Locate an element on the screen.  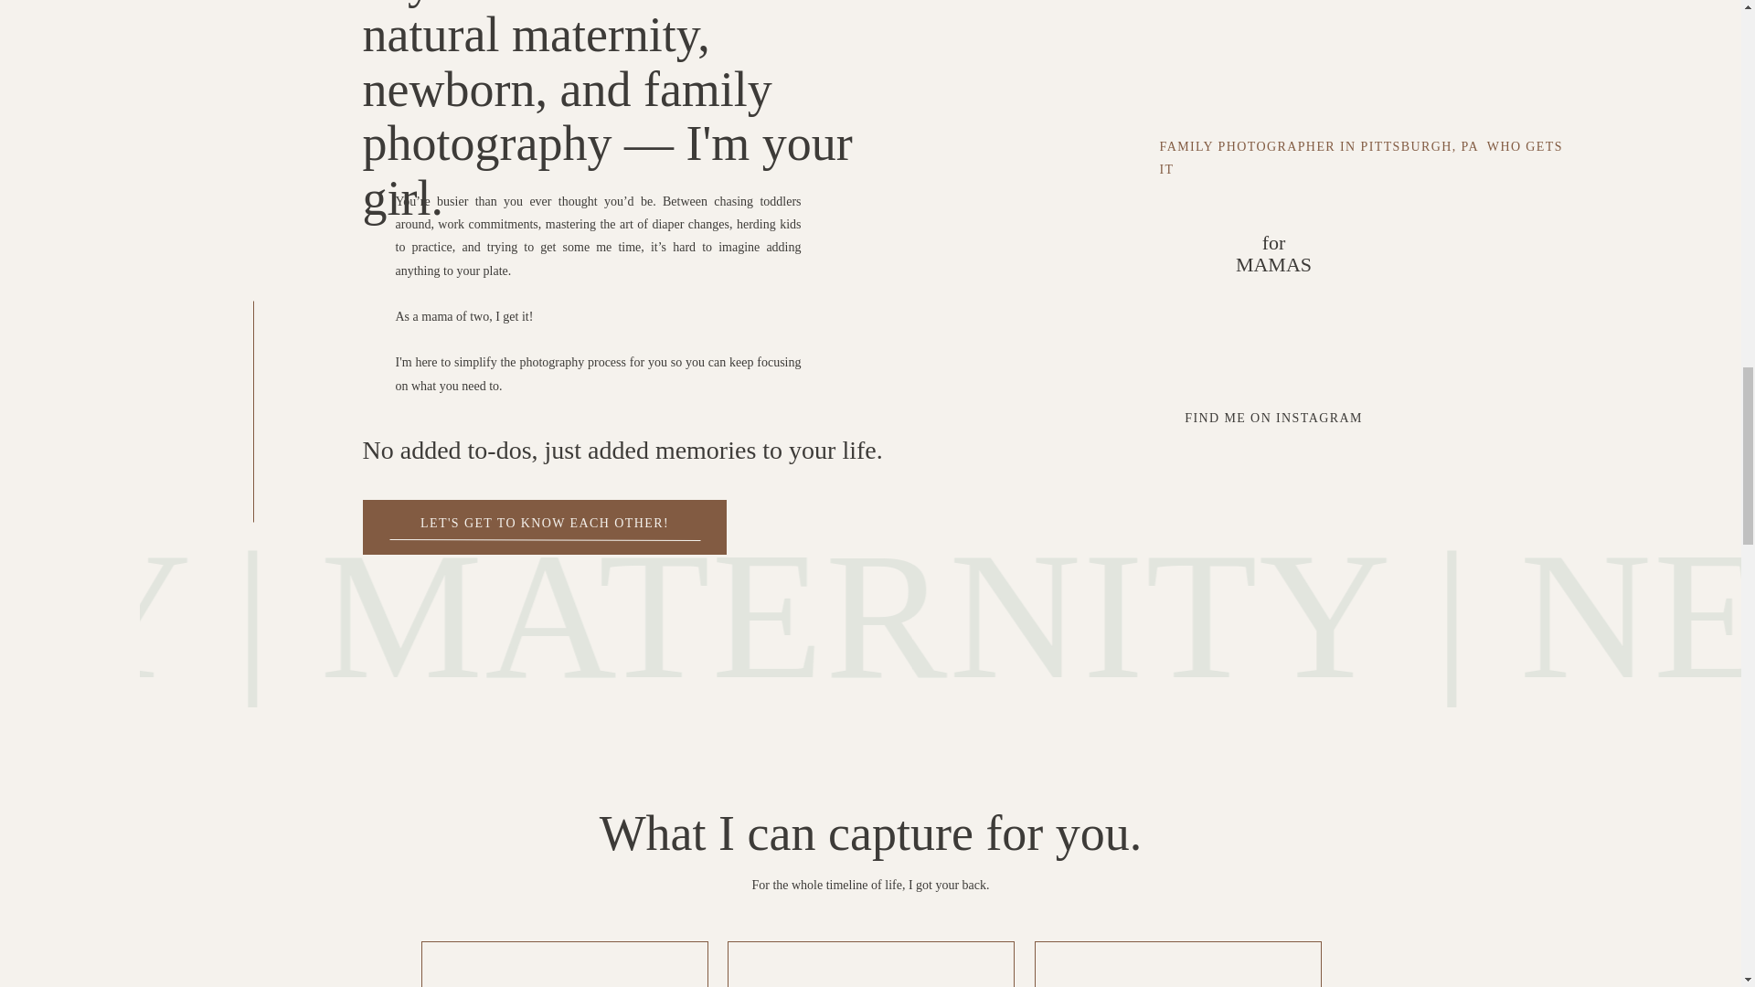
THE D FAMILY - LILY IS ONE! 5 is located at coordinates (753, 35).